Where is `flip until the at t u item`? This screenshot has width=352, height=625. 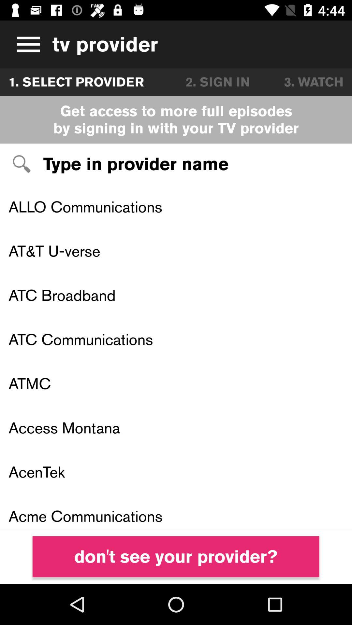
flip until the at t u item is located at coordinates (176, 251).